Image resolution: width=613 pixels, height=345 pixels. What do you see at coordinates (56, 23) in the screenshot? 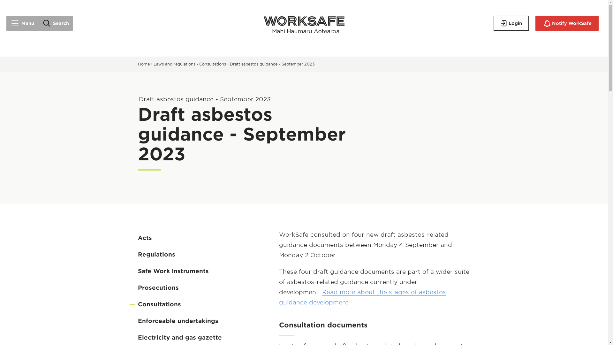
I see `Search` at bounding box center [56, 23].